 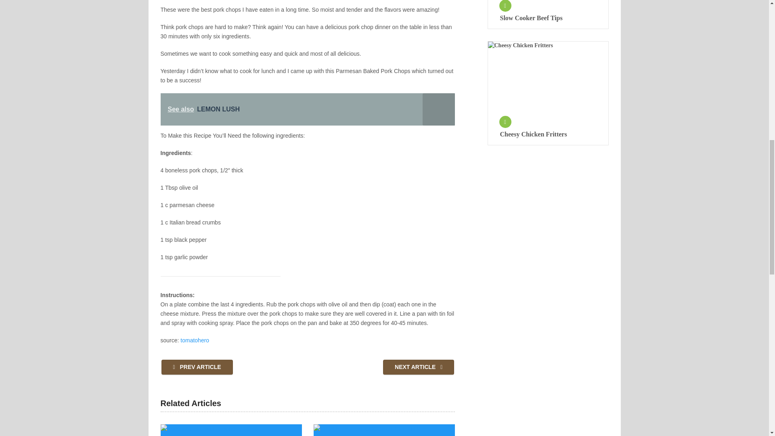 What do you see at coordinates (231, 430) in the screenshot?
I see `Coconut Cake with Raspberry Filling` at bounding box center [231, 430].